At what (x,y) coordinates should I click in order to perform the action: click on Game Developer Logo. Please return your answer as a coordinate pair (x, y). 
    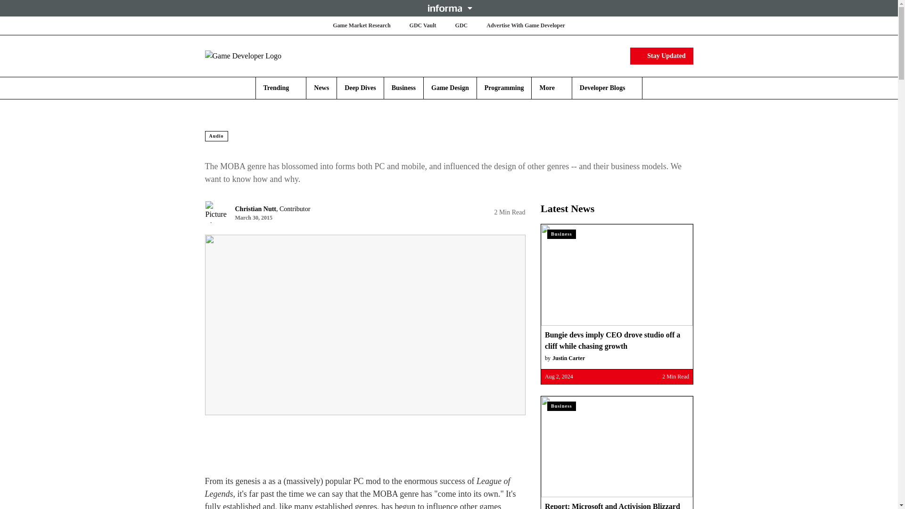
    Looking at the image, I should click on (260, 56).